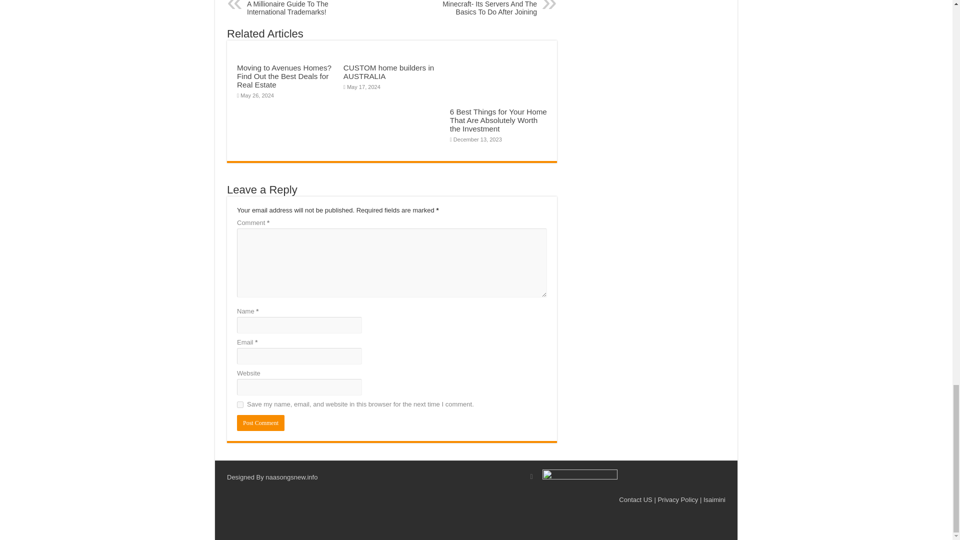  Describe the element at coordinates (240, 405) in the screenshot. I see `yes` at that location.